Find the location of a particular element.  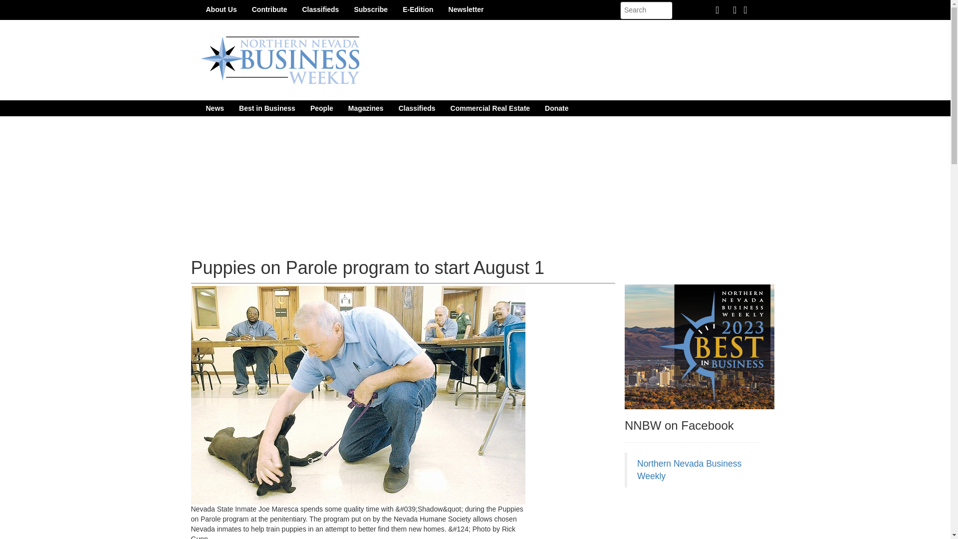

Classifieds is located at coordinates (417, 108).